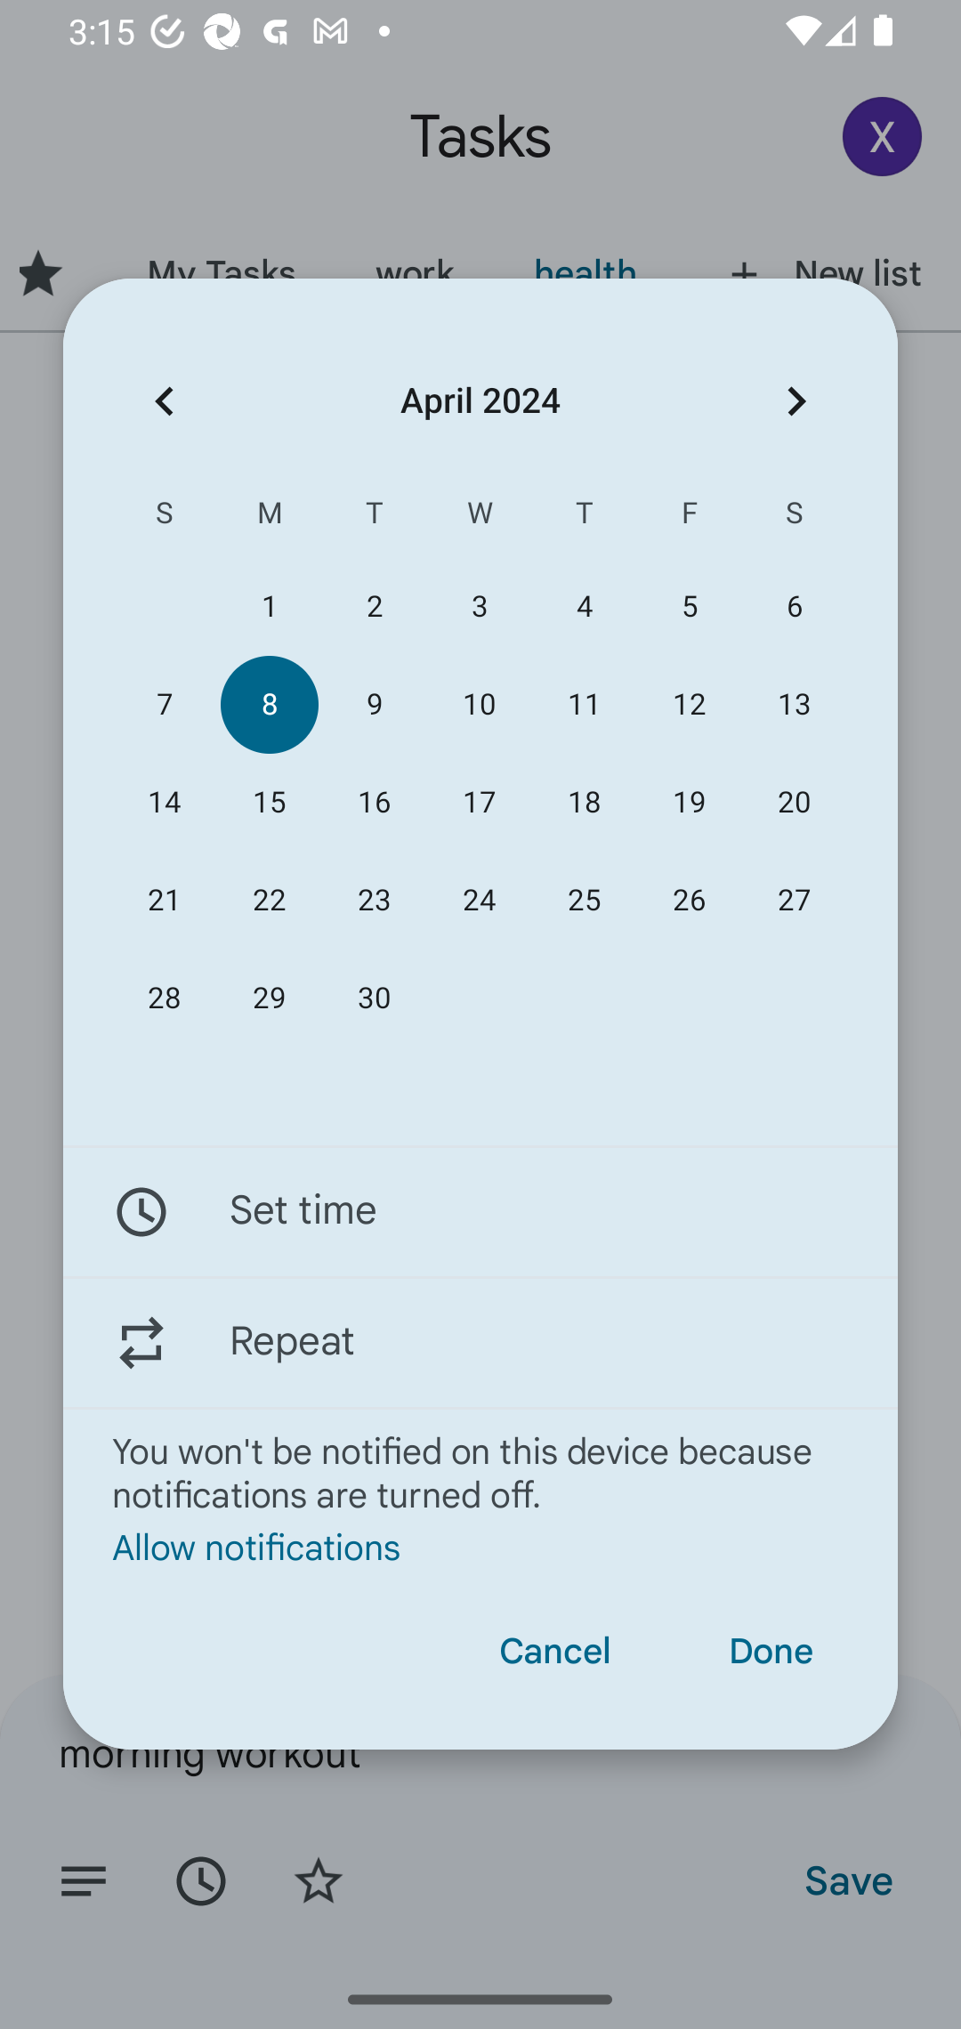 The image size is (961, 2029). What do you see at coordinates (771, 1652) in the screenshot?
I see `Done` at bounding box center [771, 1652].